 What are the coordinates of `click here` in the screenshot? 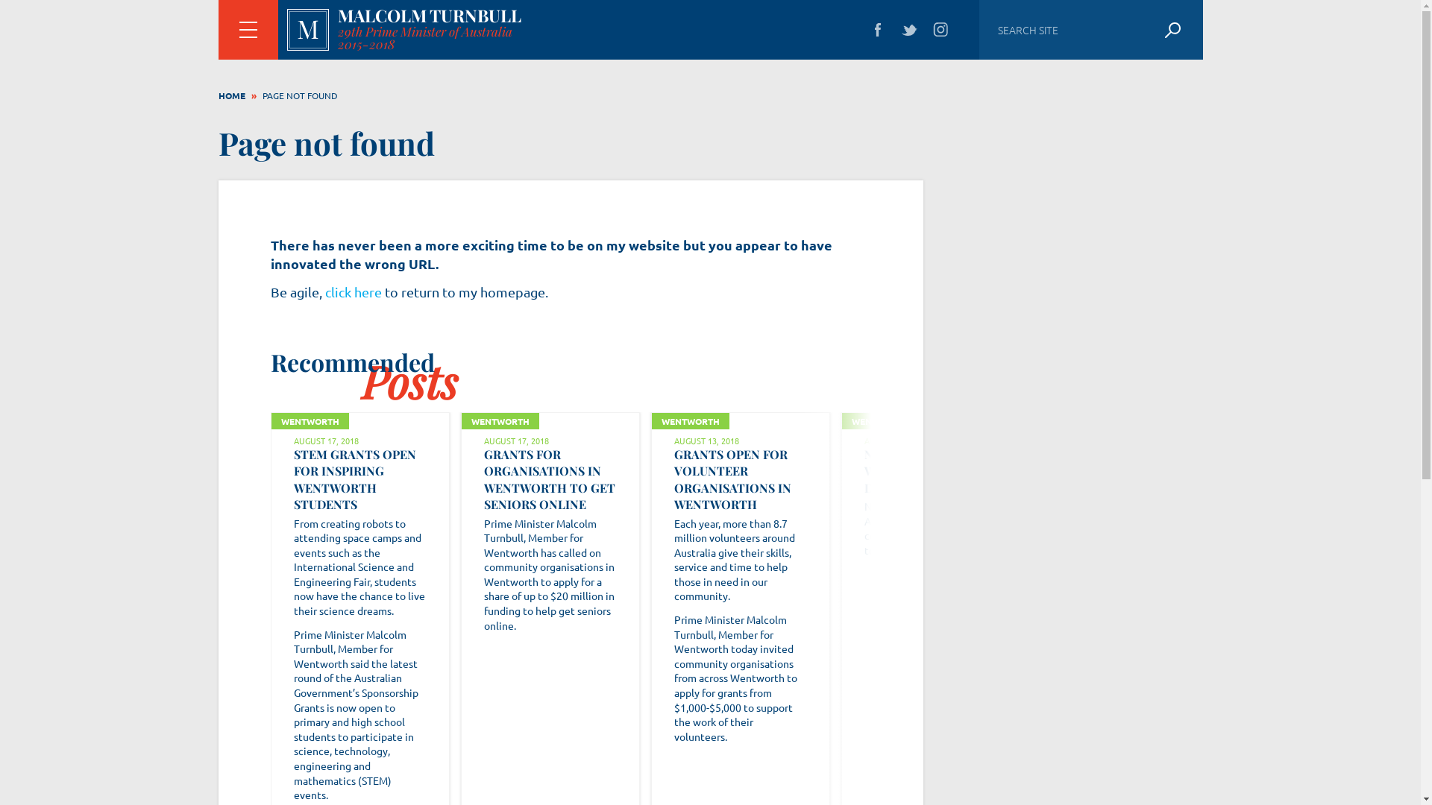 It's located at (354, 292).